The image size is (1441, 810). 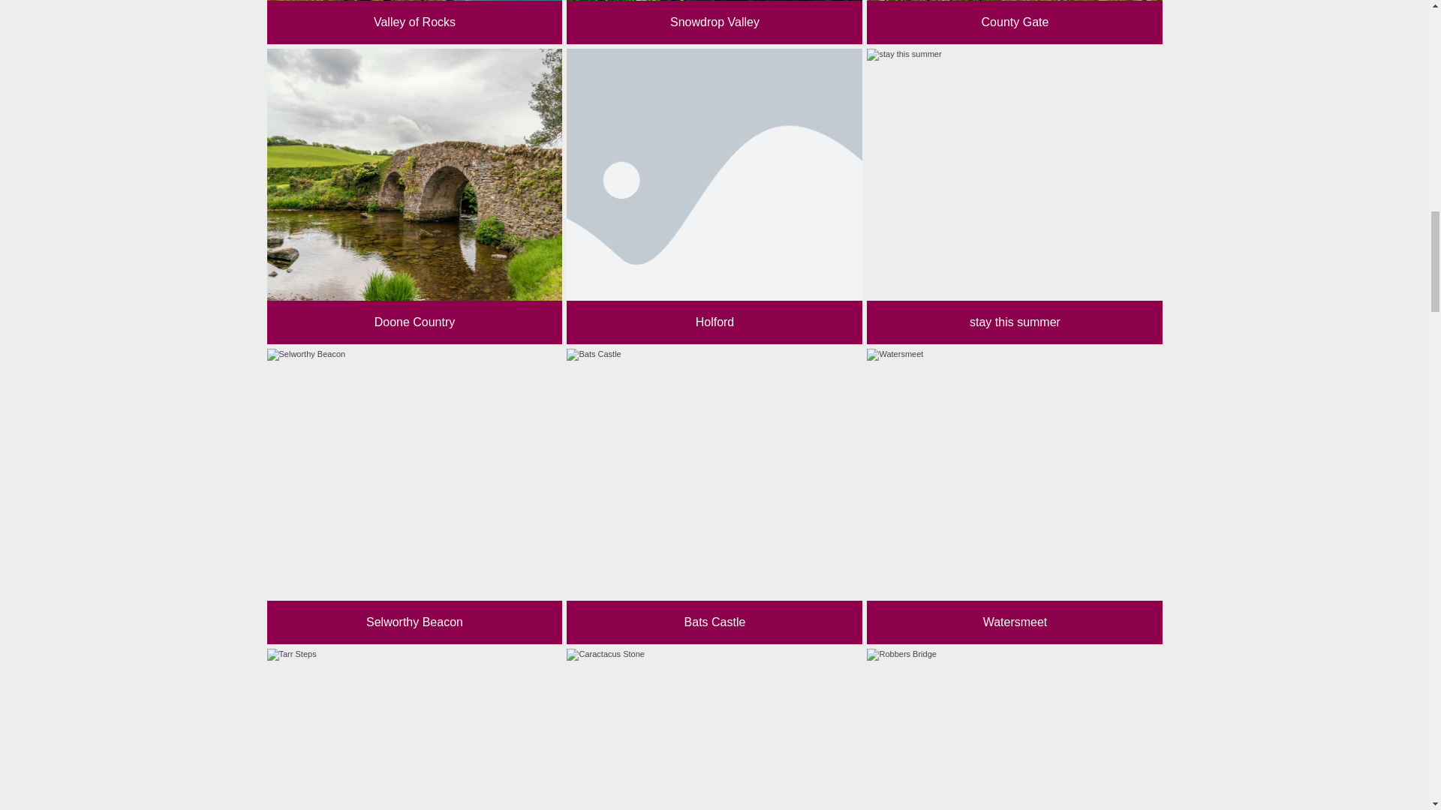 I want to click on Holford, so click(x=714, y=196).